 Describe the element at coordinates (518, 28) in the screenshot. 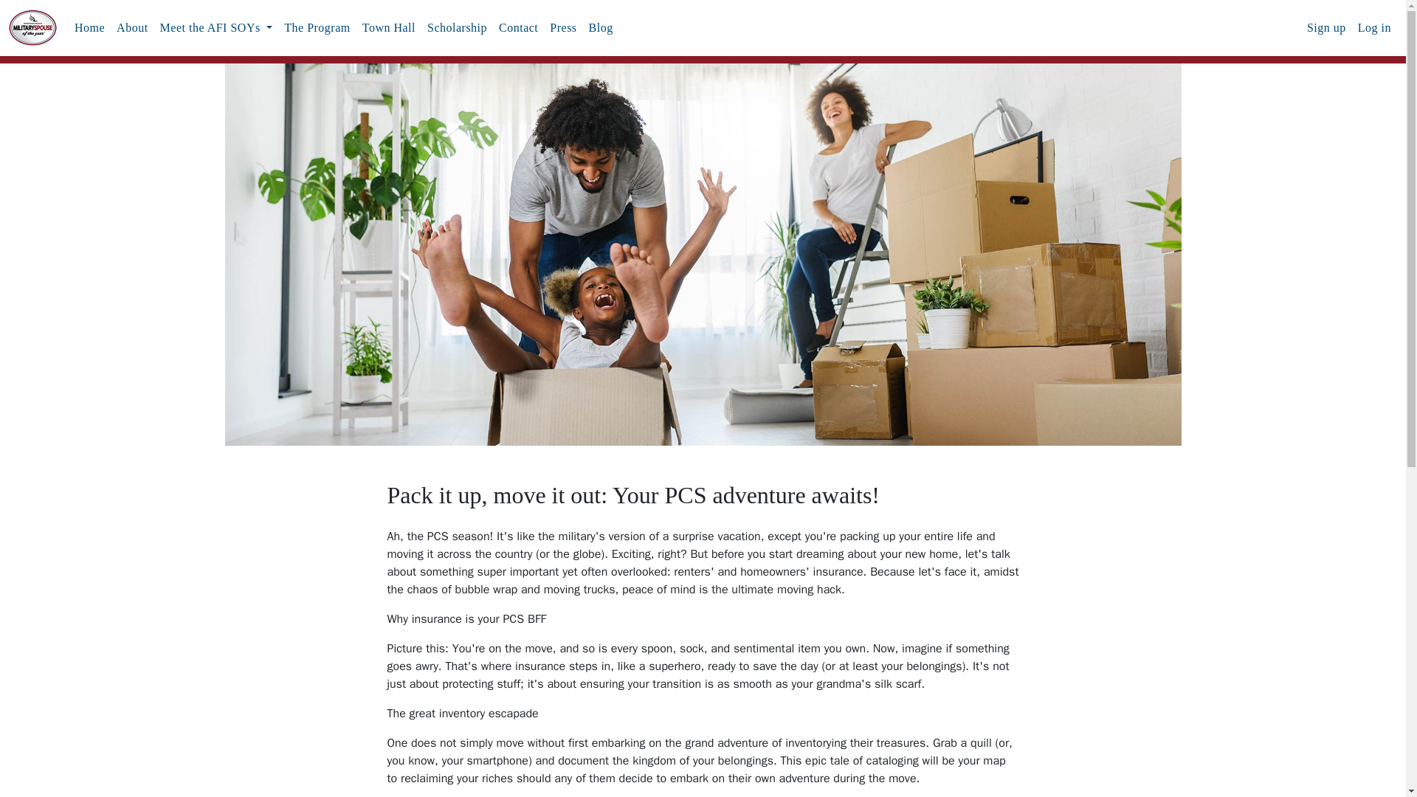

I see `Contact` at that location.